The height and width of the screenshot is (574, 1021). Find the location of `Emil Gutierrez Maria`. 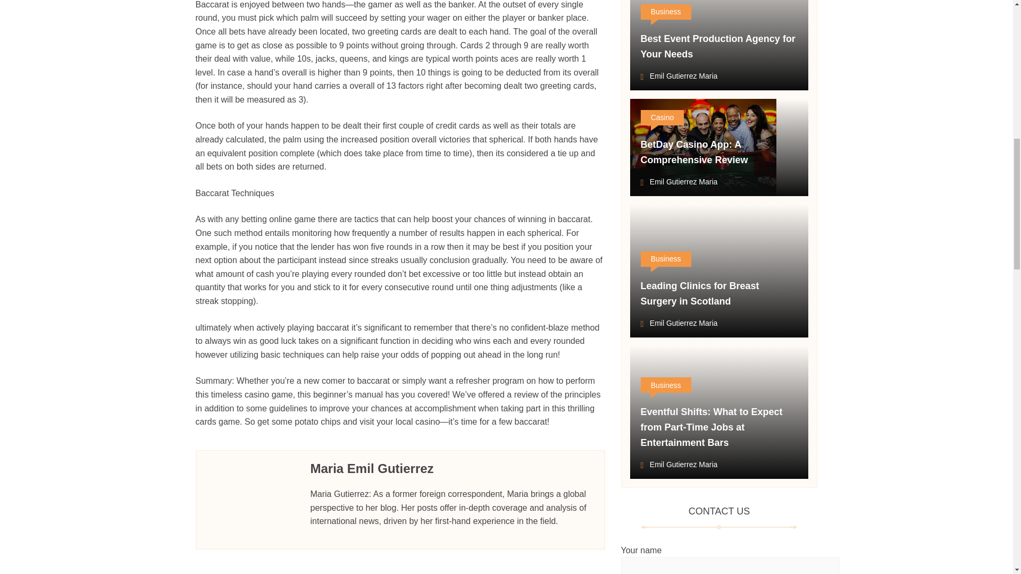

Emil Gutierrez Maria is located at coordinates (679, 183).